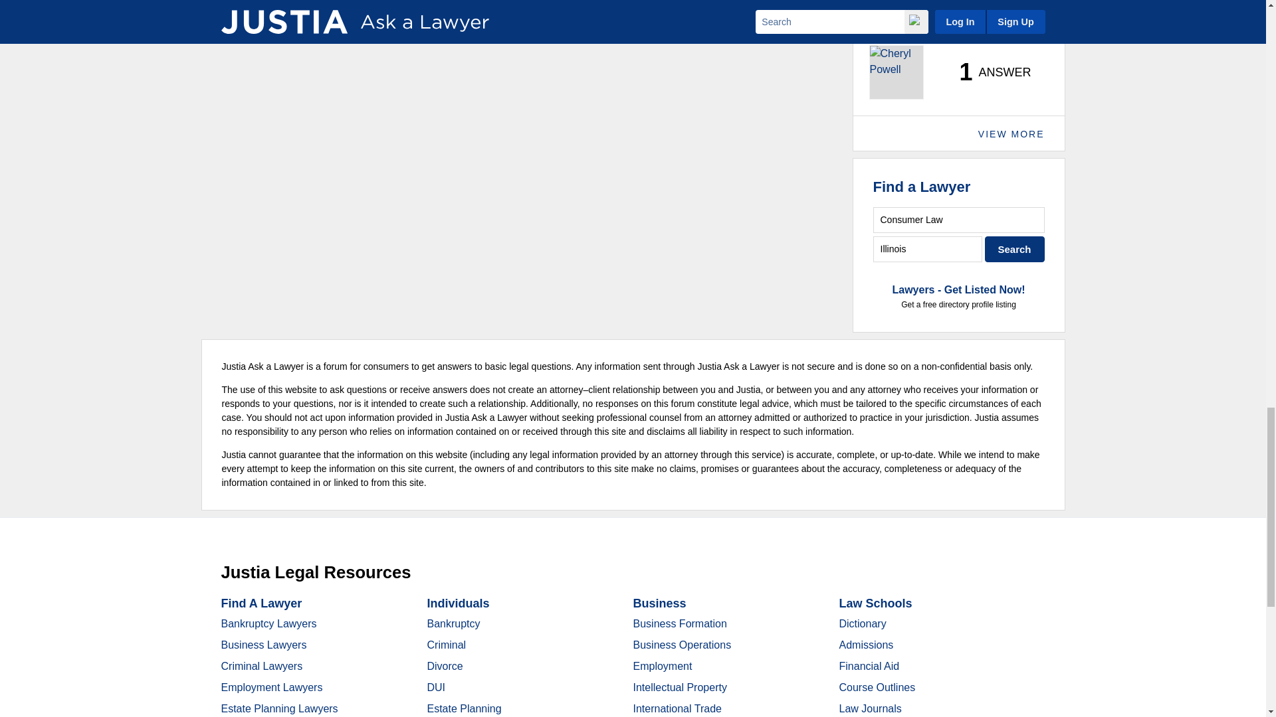 This screenshot has width=1276, height=717. Describe the element at coordinates (928, 250) in the screenshot. I see `Illinois` at that location.